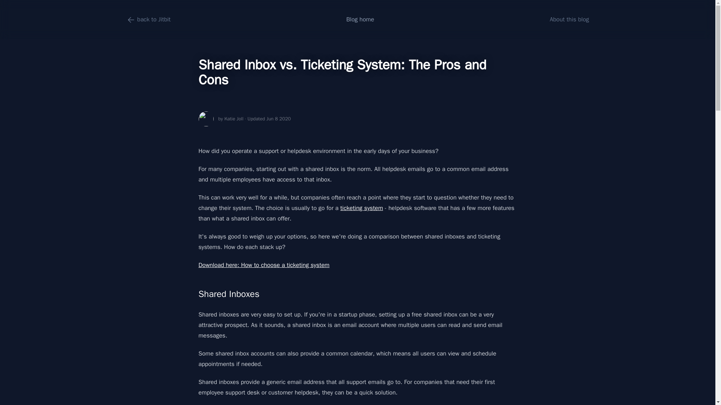 Image resolution: width=721 pixels, height=405 pixels. Describe the element at coordinates (360, 19) in the screenshot. I see `Blog home` at that location.